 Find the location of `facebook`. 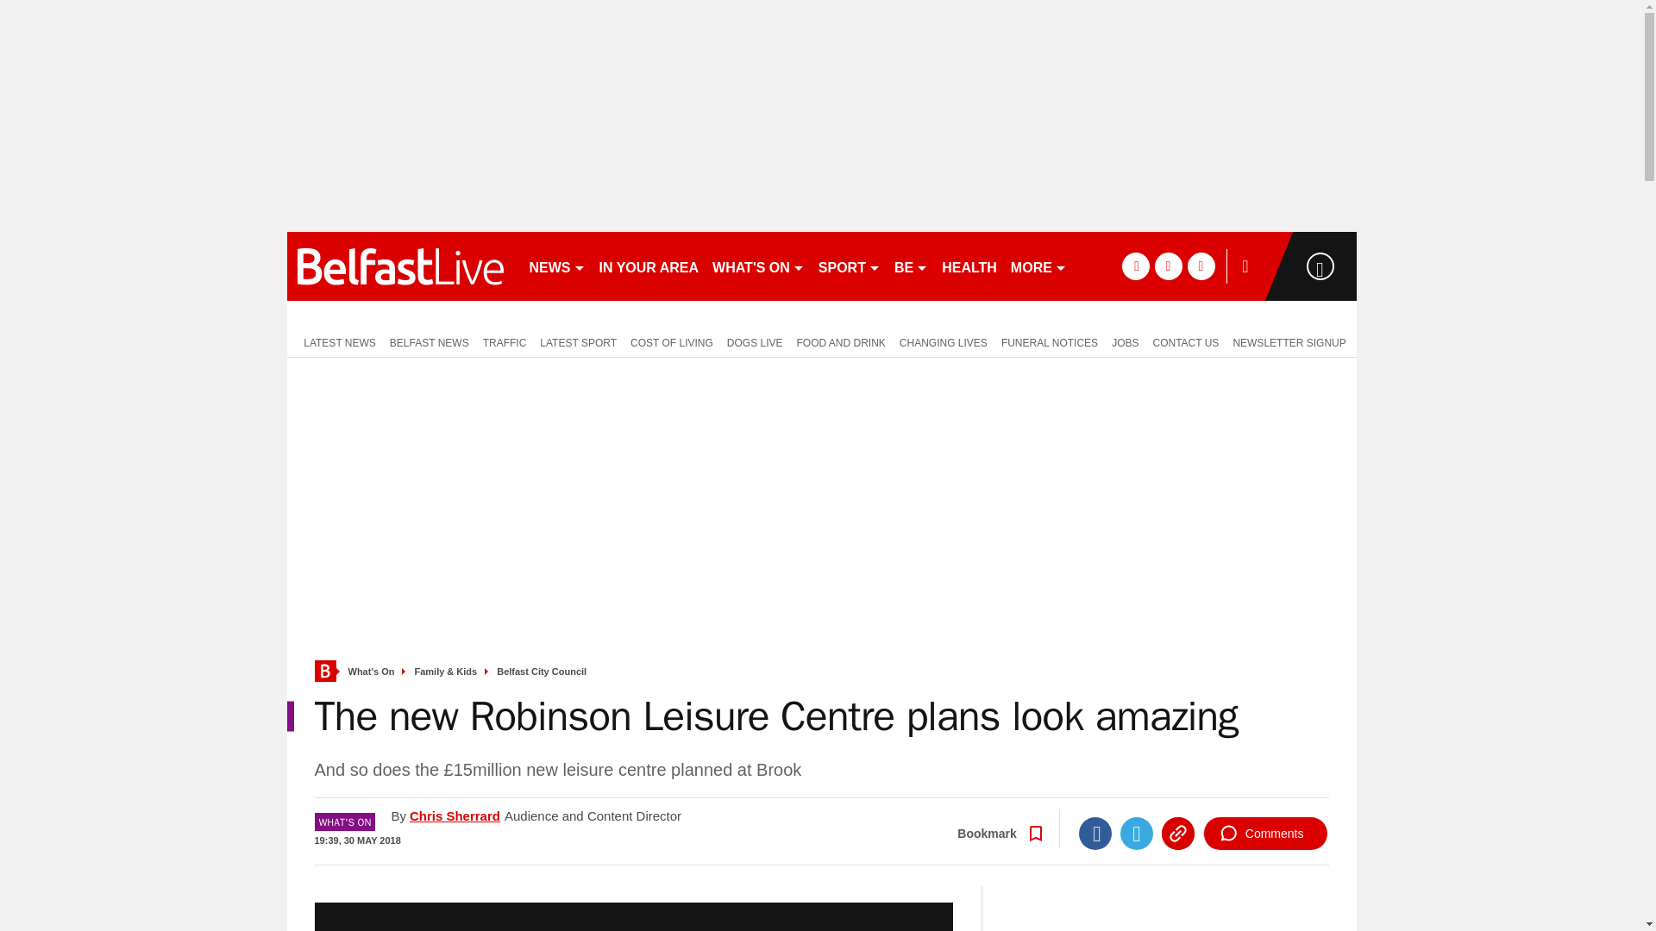

facebook is located at coordinates (1135, 266).